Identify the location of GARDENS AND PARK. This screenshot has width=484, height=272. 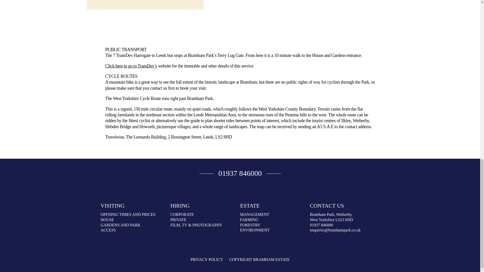
(120, 225).